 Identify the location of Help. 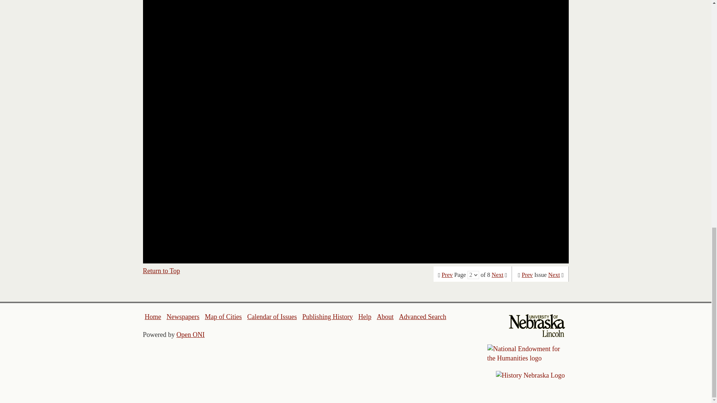
(364, 316).